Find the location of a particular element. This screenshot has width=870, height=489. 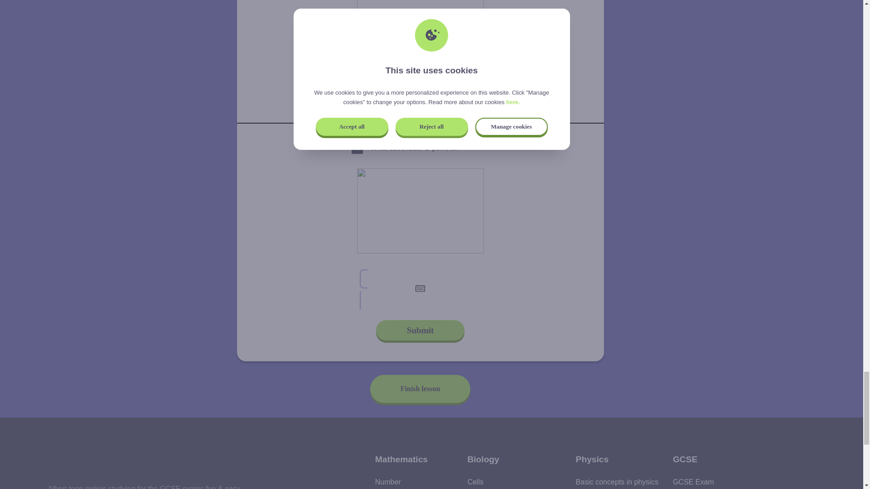

Finish lesson is located at coordinates (420, 388).